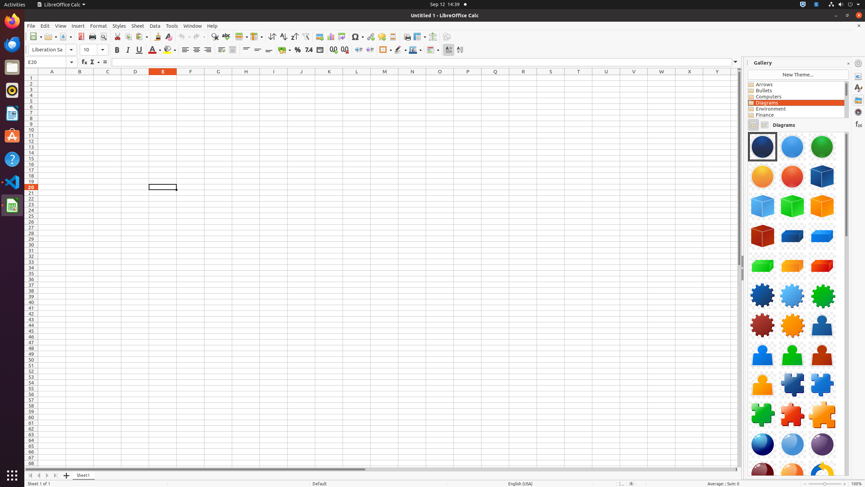  What do you see at coordinates (138, 26) in the screenshot?
I see `Sheet` at bounding box center [138, 26].